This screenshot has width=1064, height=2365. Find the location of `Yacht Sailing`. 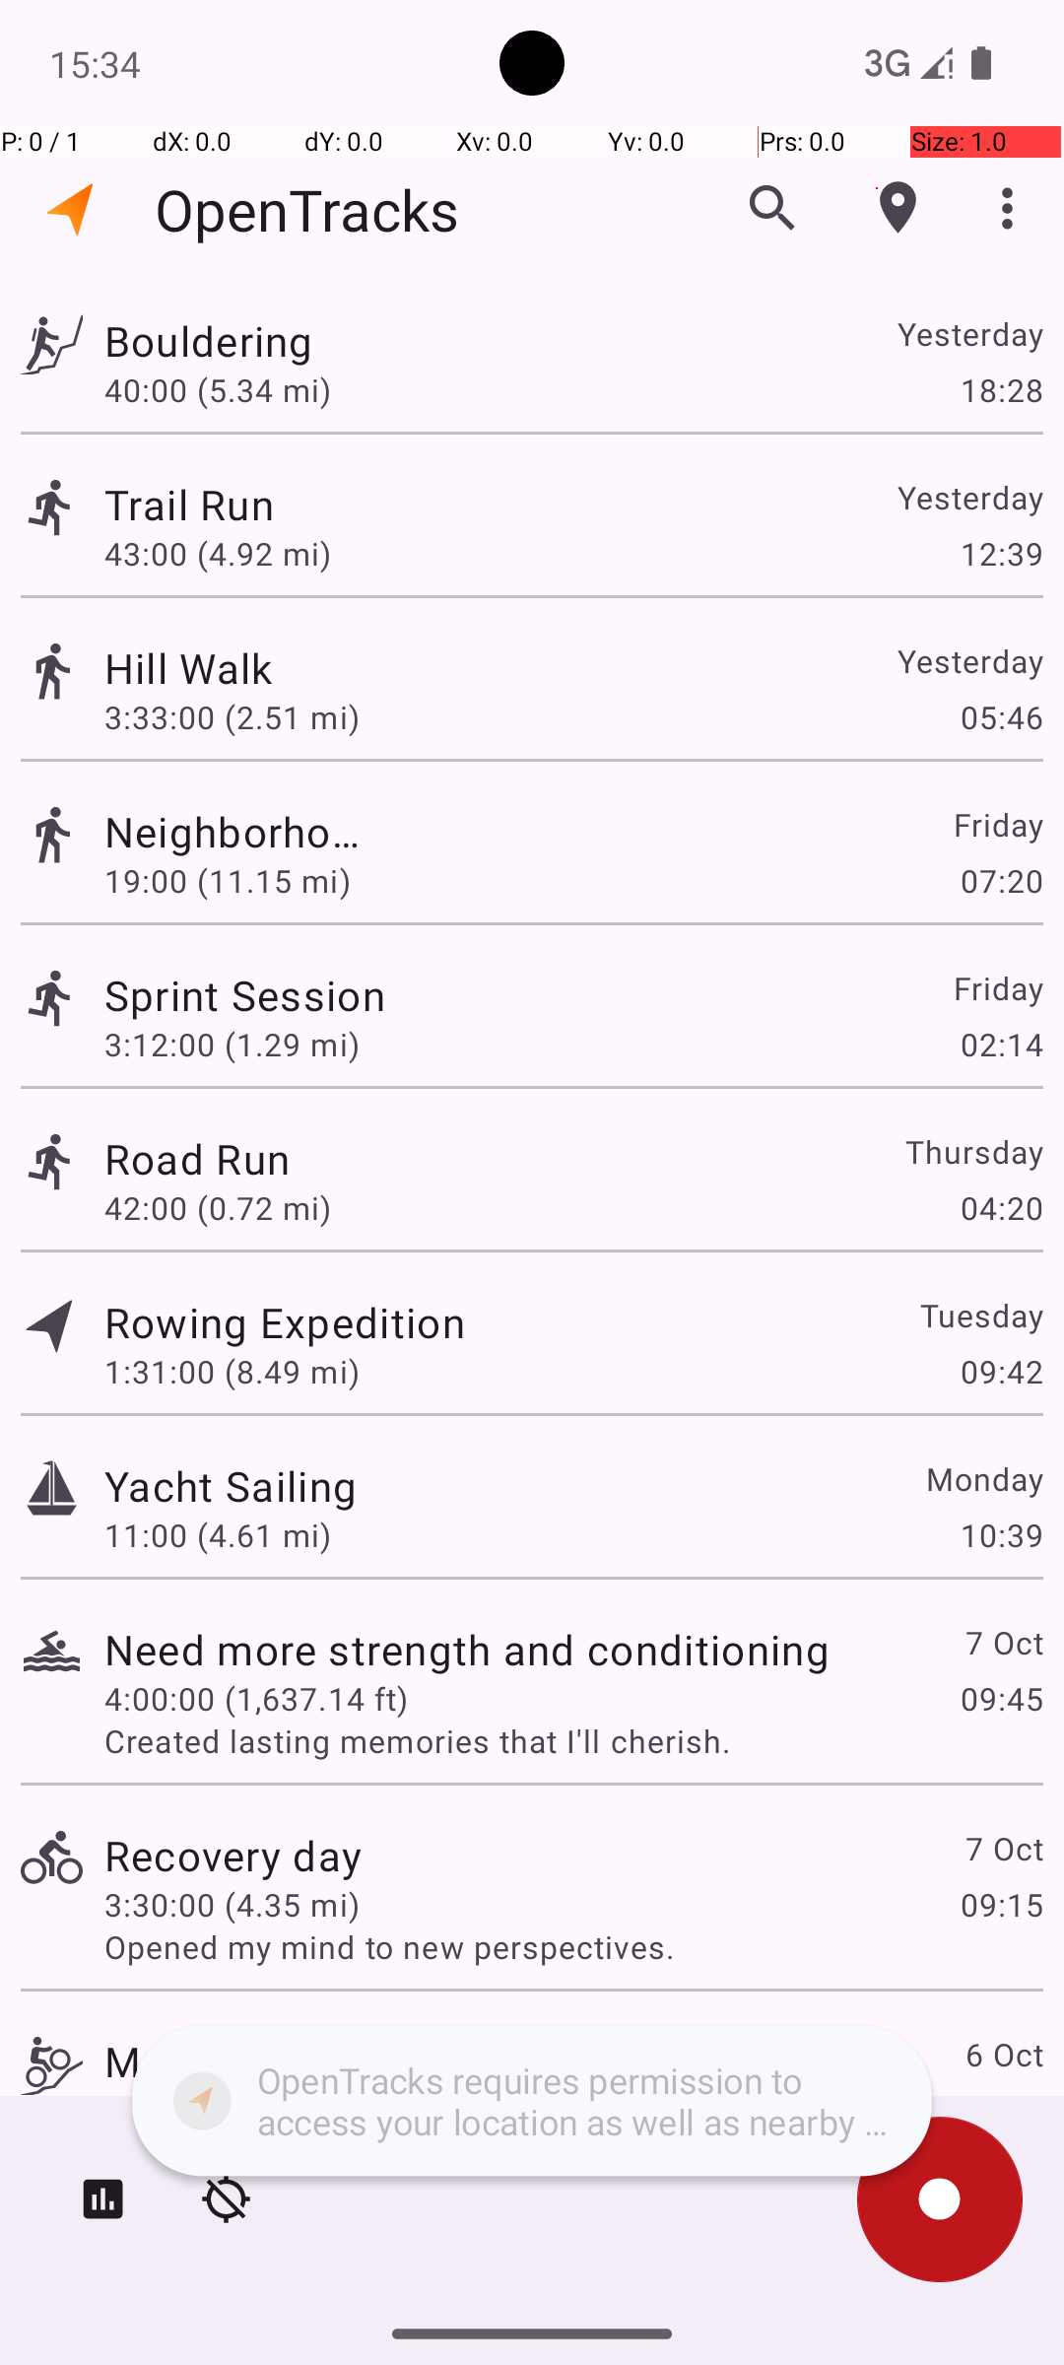

Yacht Sailing is located at coordinates (231, 1486).